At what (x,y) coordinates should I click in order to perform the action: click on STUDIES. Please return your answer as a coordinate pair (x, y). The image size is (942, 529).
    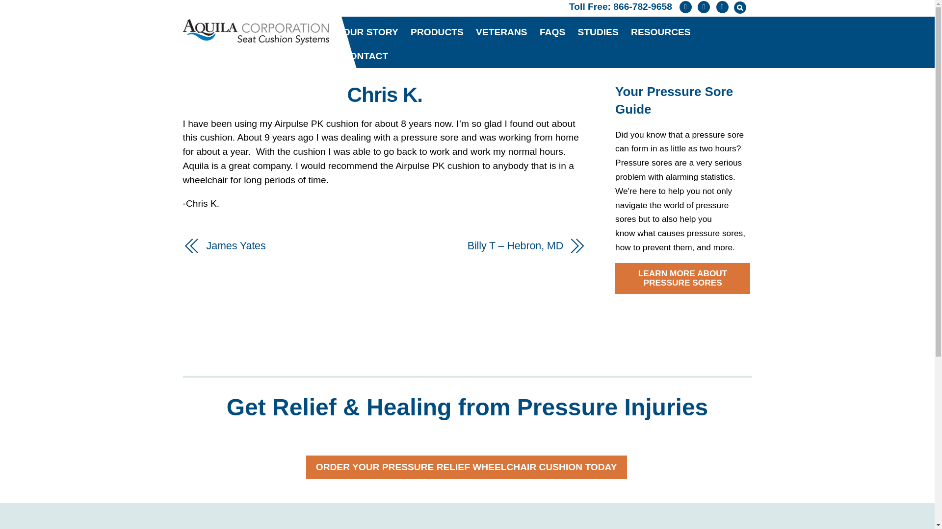
    Looking at the image, I should click on (598, 32).